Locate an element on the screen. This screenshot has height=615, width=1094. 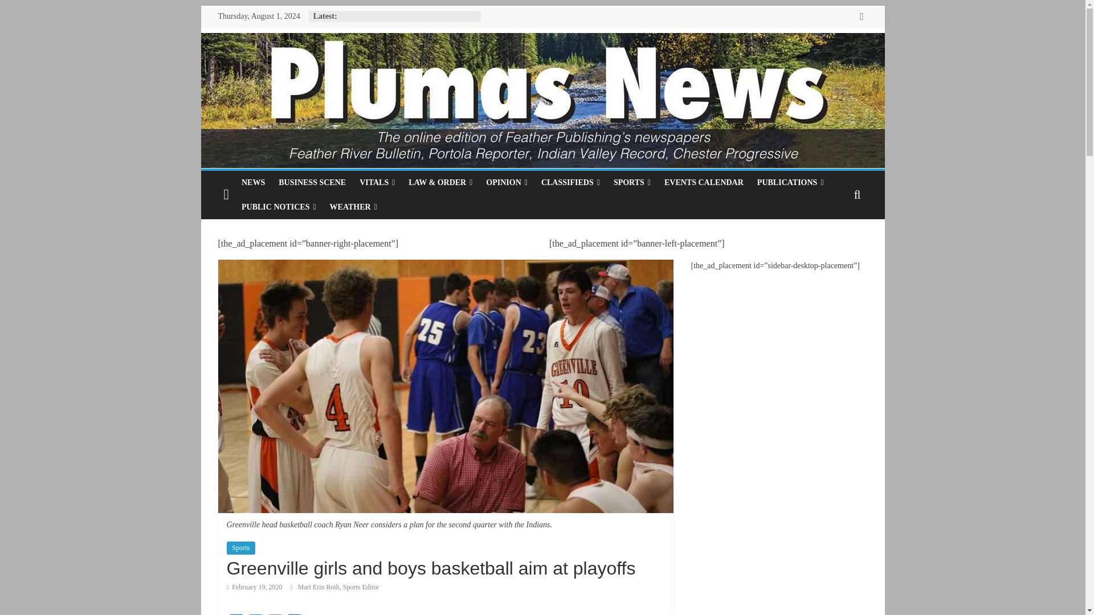
OPINION is located at coordinates (507, 183).